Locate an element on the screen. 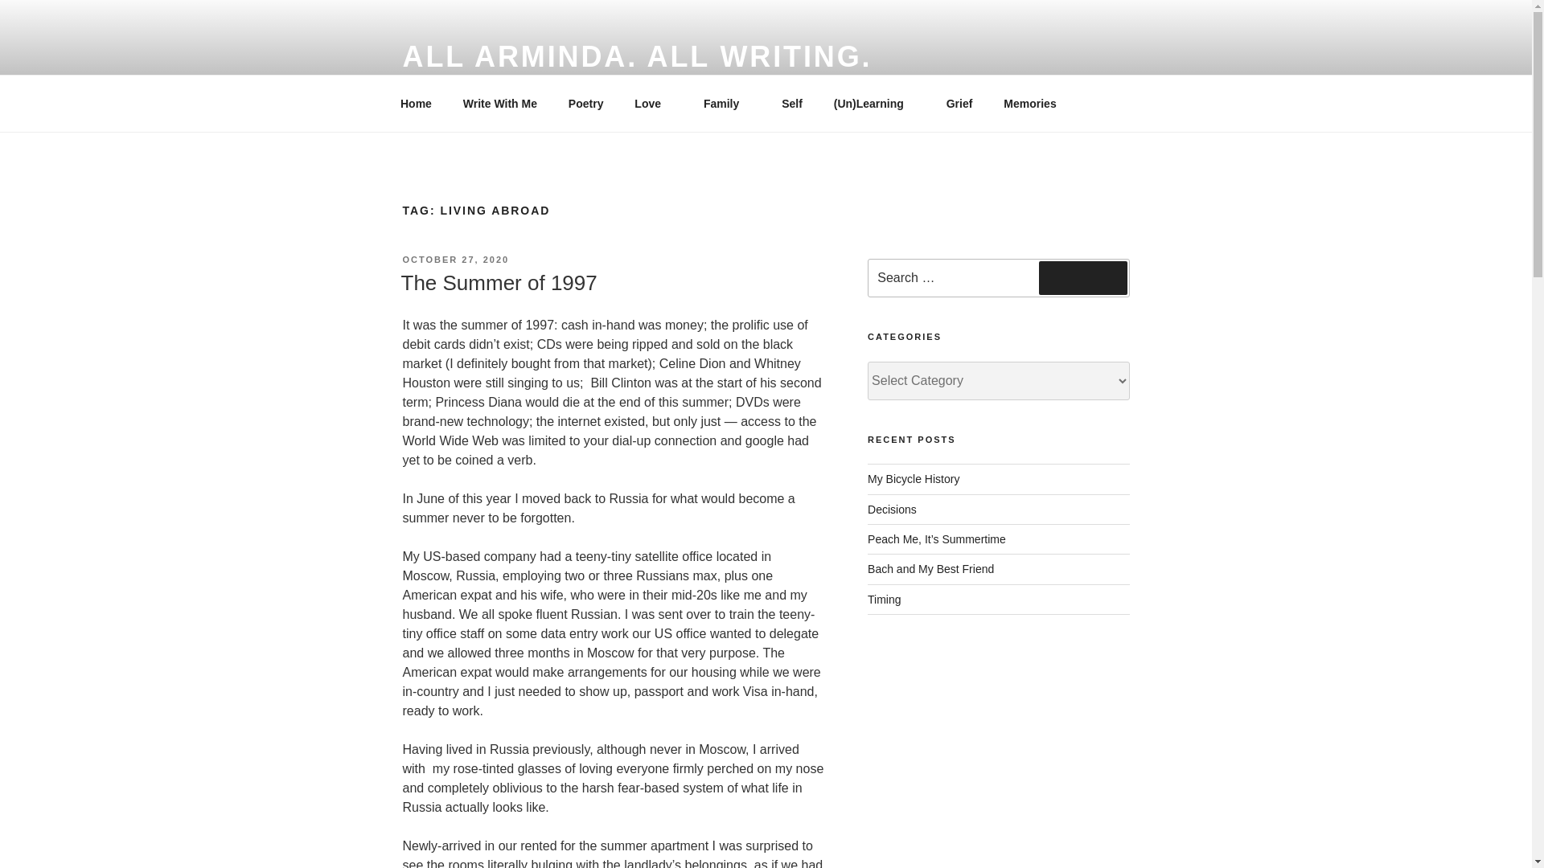 This screenshot has height=868, width=1544. Timing is located at coordinates (885, 599).